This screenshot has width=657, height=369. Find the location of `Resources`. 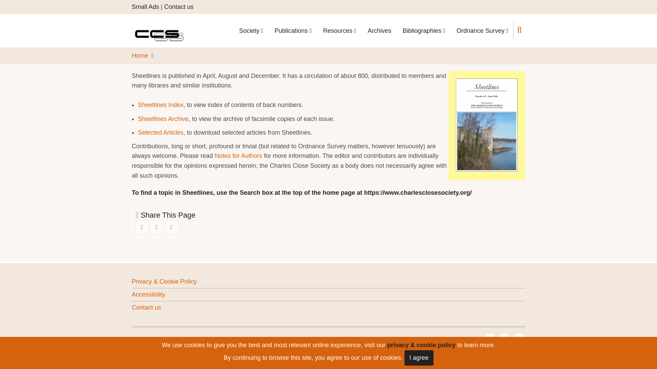

Resources is located at coordinates (339, 30).